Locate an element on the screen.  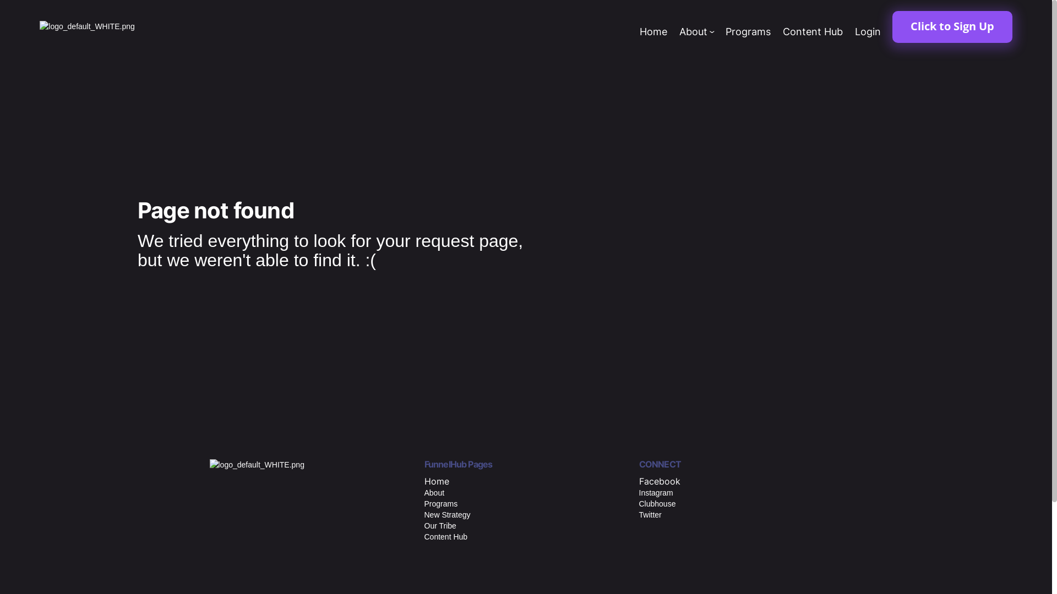
Click to Sign Up is located at coordinates (952, 26).